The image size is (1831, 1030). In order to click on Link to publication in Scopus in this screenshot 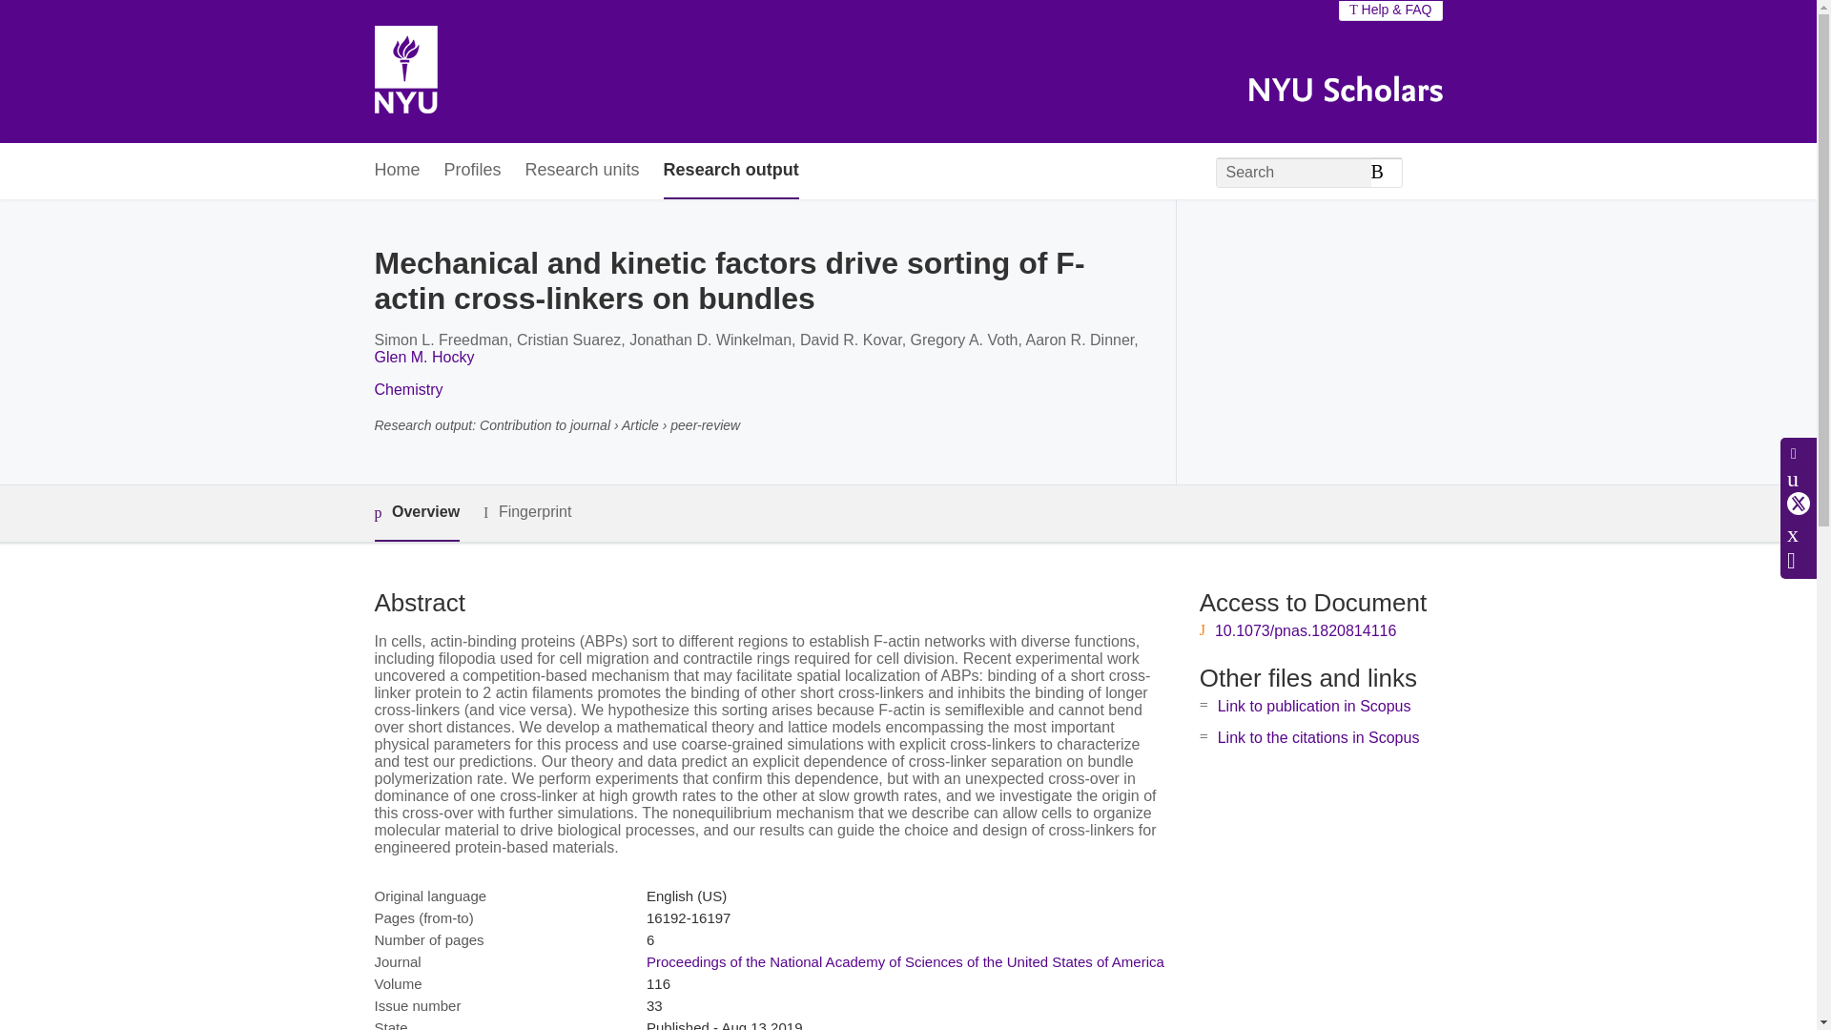, I will do `click(1314, 706)`.